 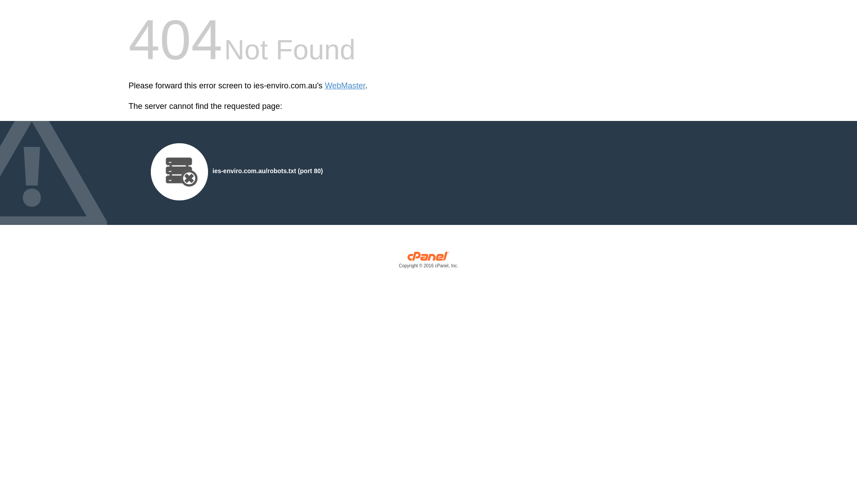 What do you see at coordinates (345, 86) in the screenshot?
I see `WebMaster` at bounding box center [345, 86].